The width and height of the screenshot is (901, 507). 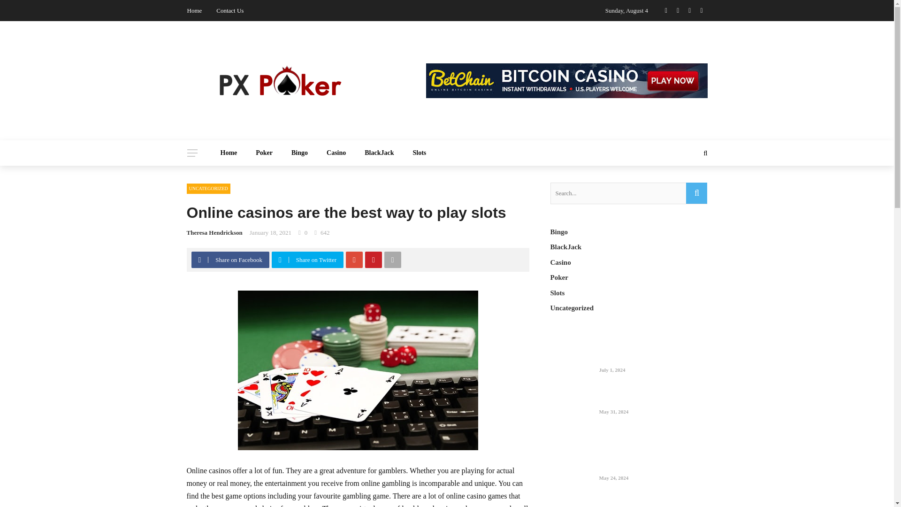 I want to click on Home, so click(x=229, y=153).